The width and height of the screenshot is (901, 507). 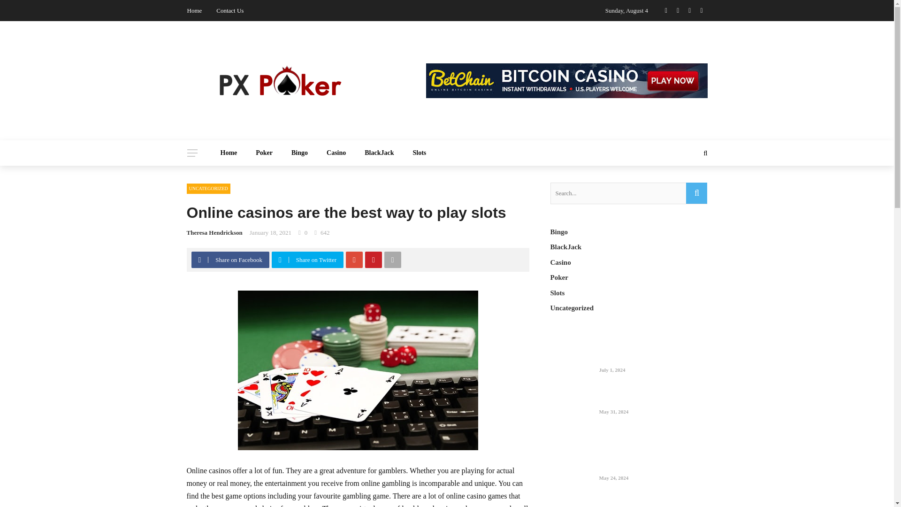 I want to click on Home, so click(x=229, y=153).